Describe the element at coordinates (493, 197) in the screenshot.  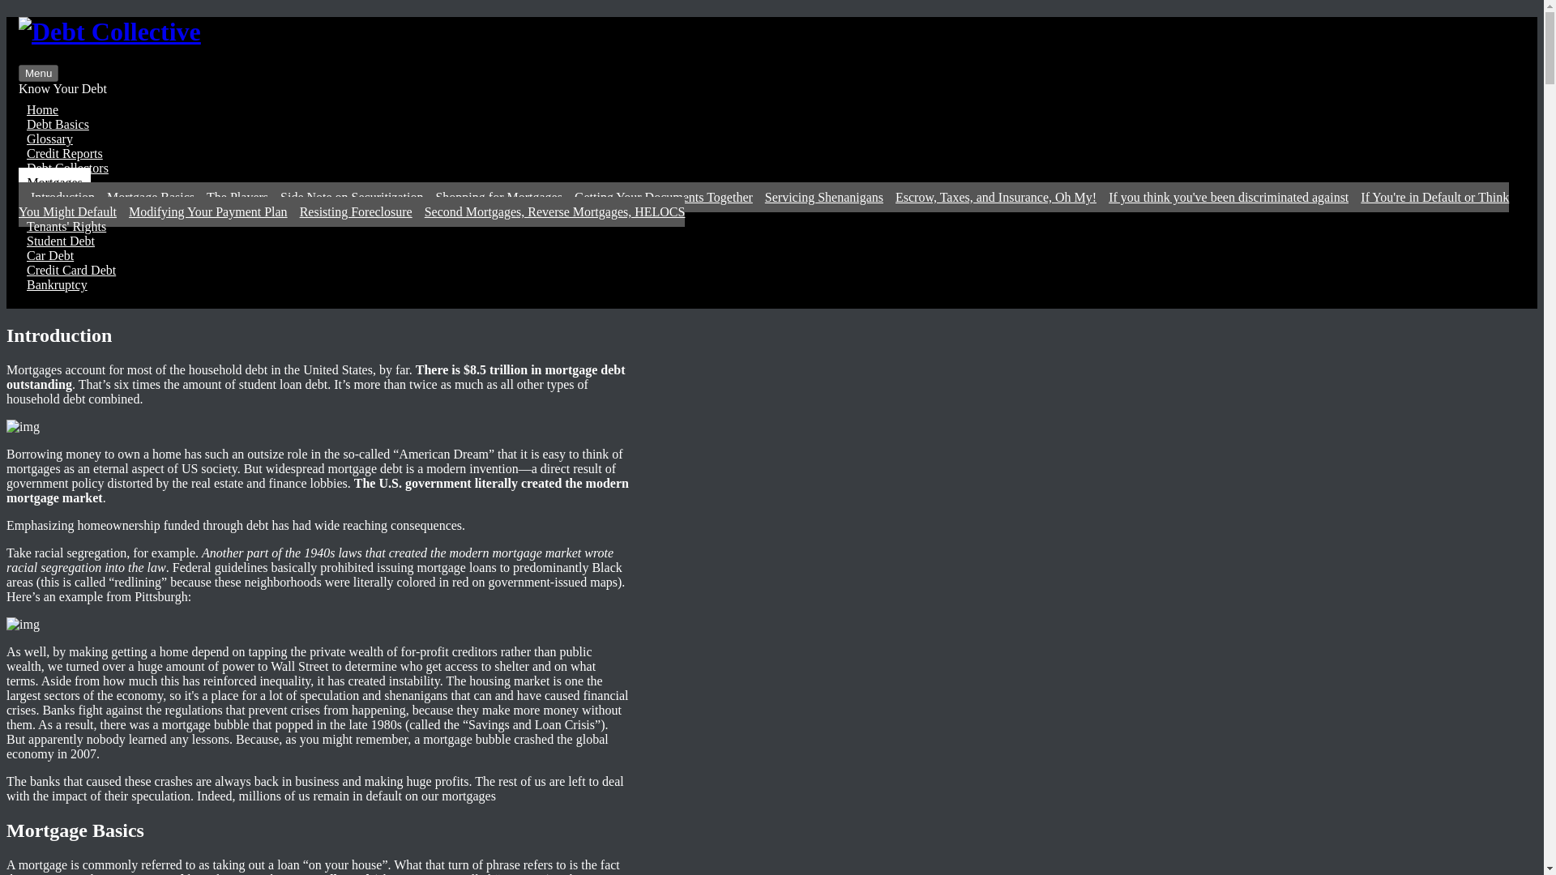
I see `Shopping for Mortgages` at that location.